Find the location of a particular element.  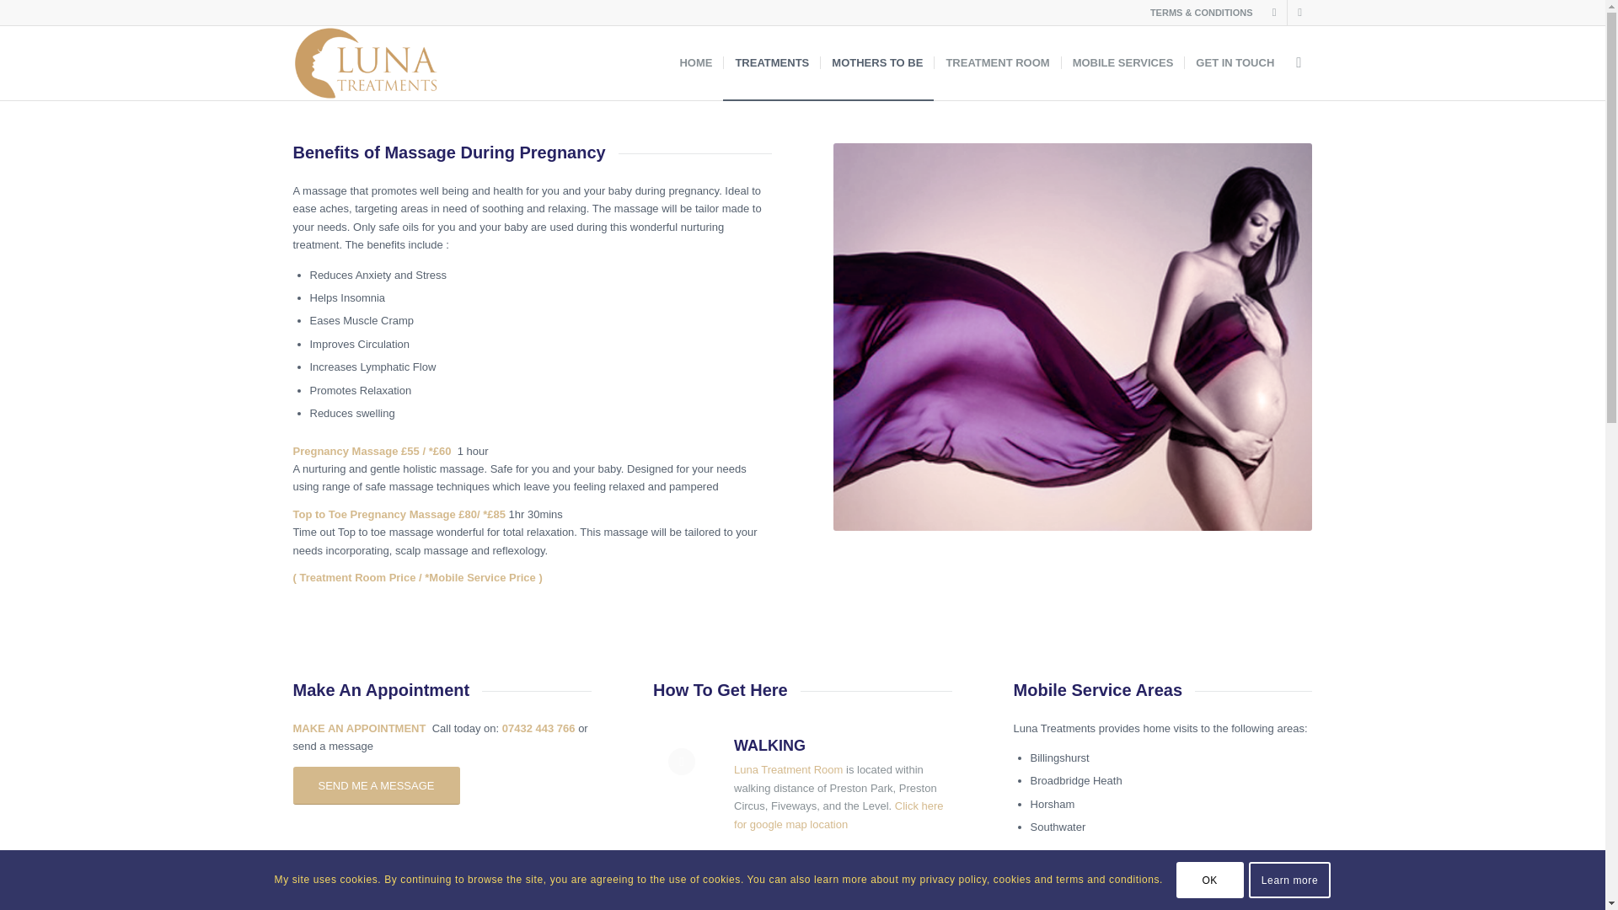

TREATMENTS is located at coordinates (772, 62).